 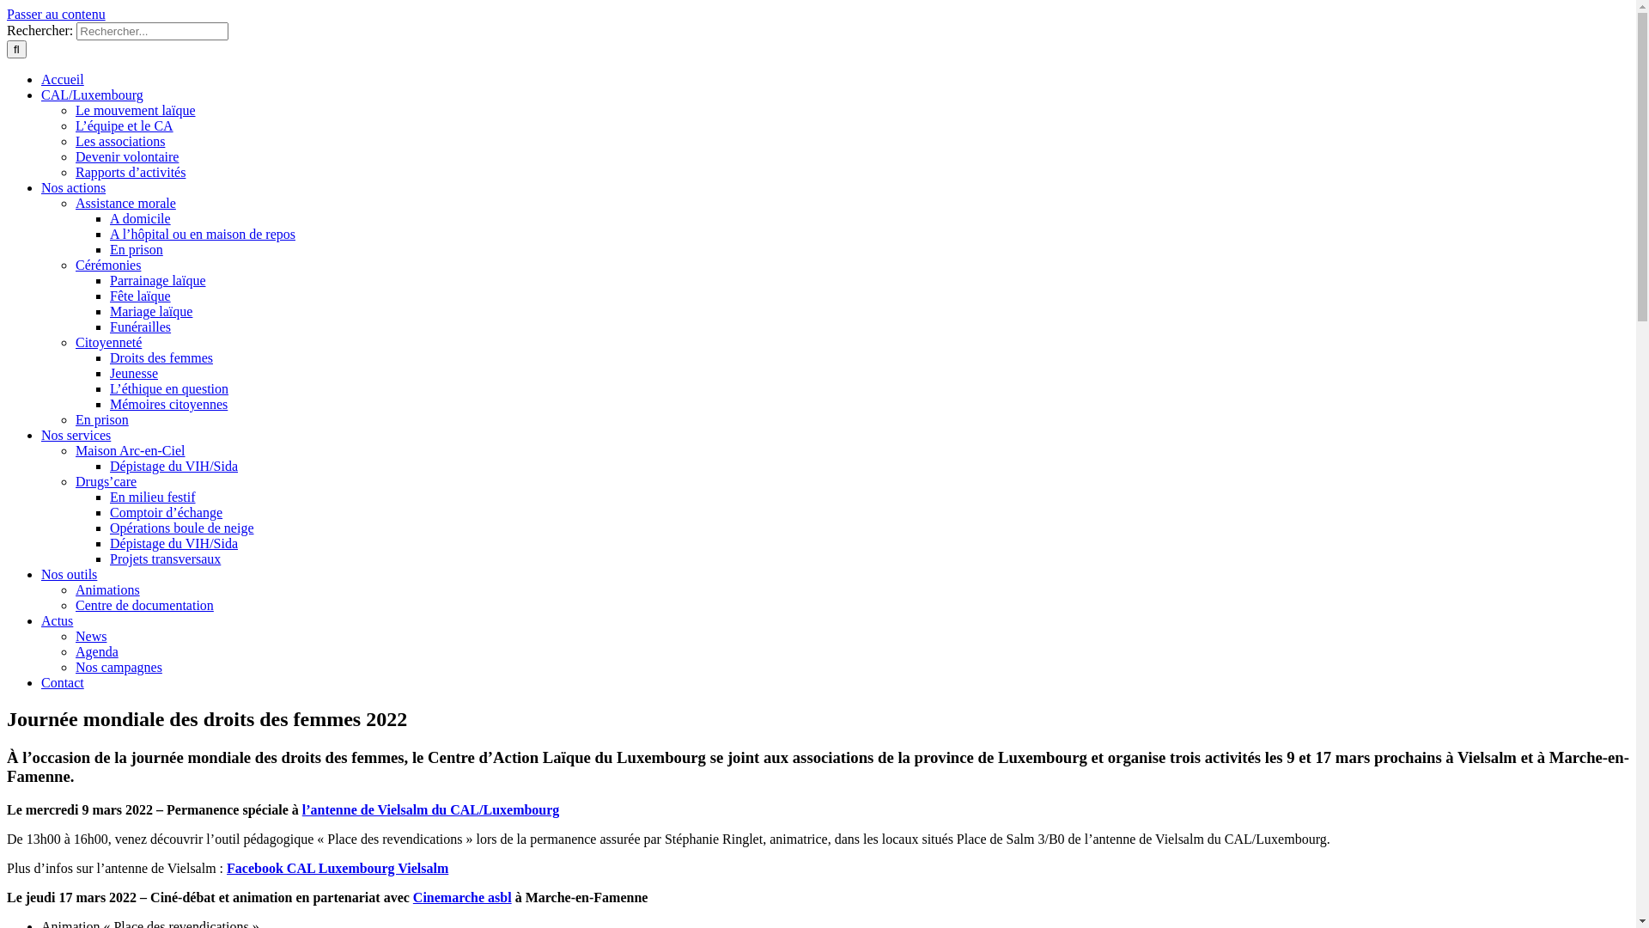 I want to click on Nos campagnes, so click(x=119, y=667).